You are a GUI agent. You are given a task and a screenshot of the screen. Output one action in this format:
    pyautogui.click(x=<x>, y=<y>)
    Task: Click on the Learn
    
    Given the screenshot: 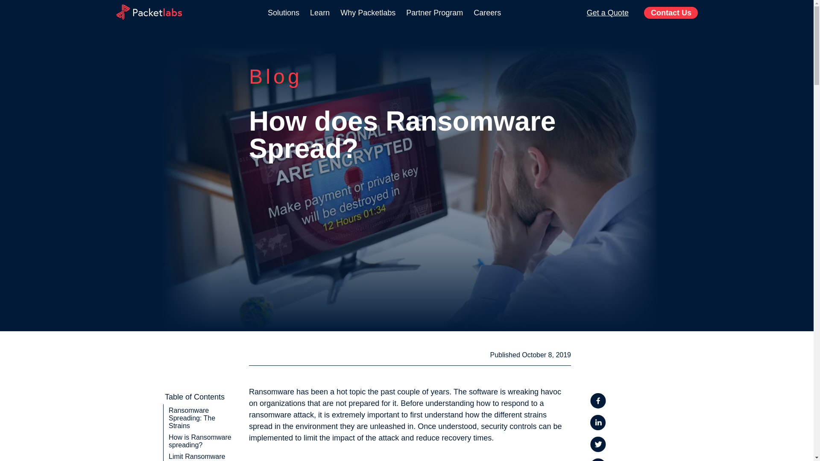 What is the action you would take?
    pyautogui.click(x=319, y=13)
    